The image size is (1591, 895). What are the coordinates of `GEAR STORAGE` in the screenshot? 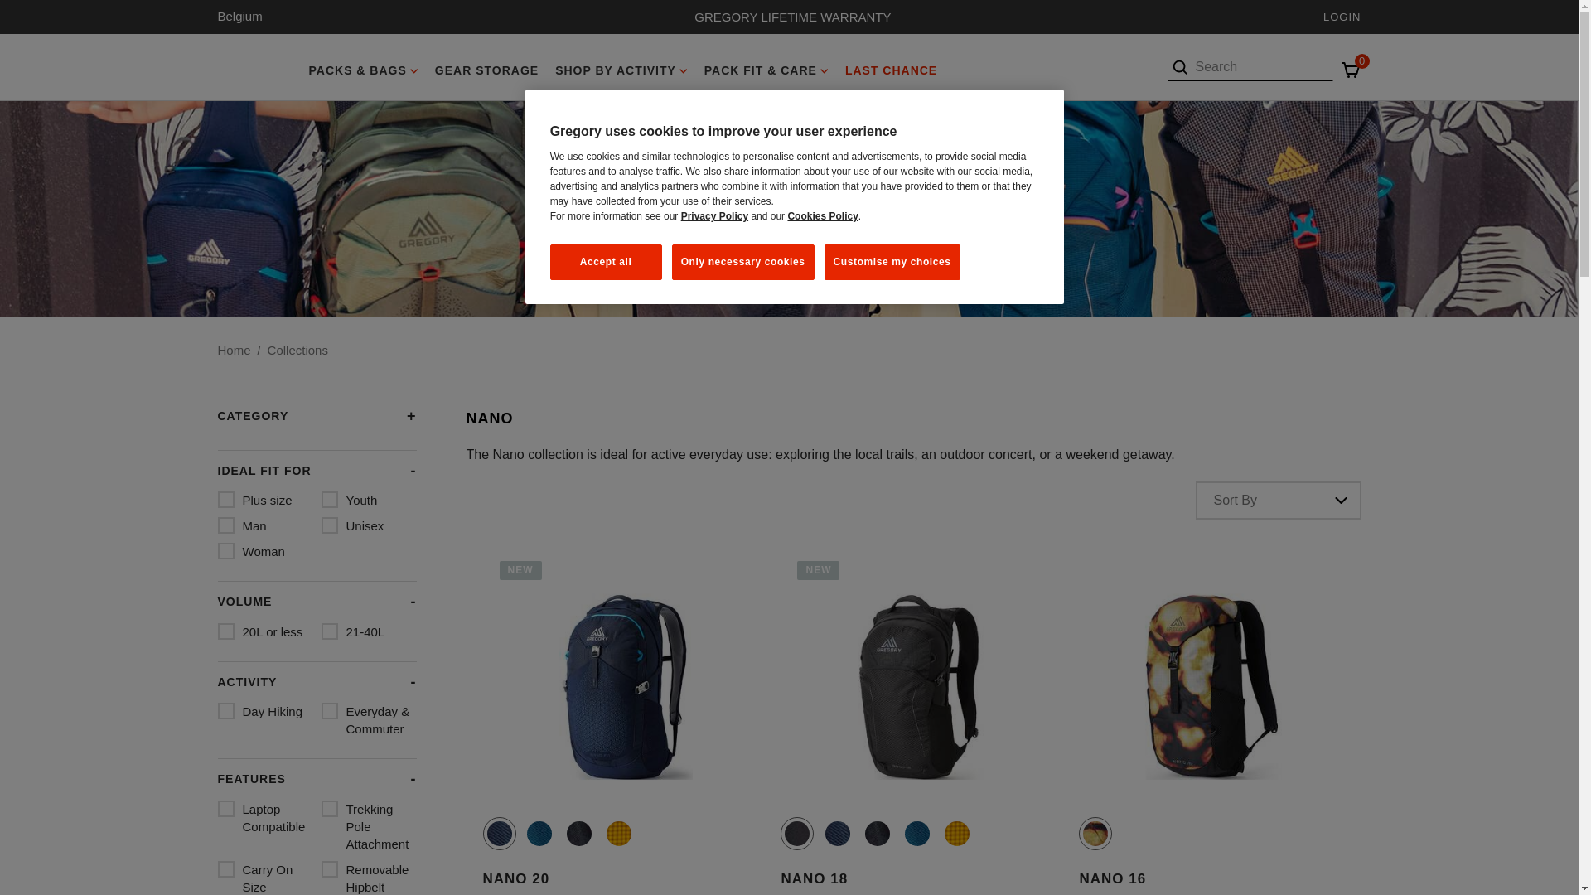 It's located at (486, 66).